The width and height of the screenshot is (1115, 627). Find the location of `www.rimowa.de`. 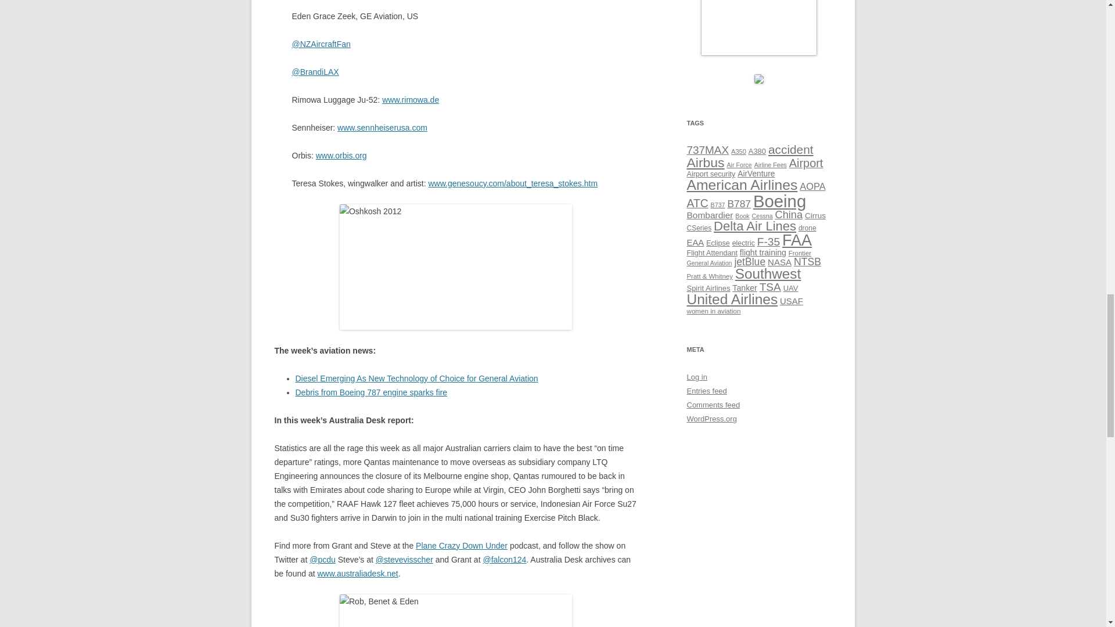

www.rimowa.de is located at coordinates (411, 100).